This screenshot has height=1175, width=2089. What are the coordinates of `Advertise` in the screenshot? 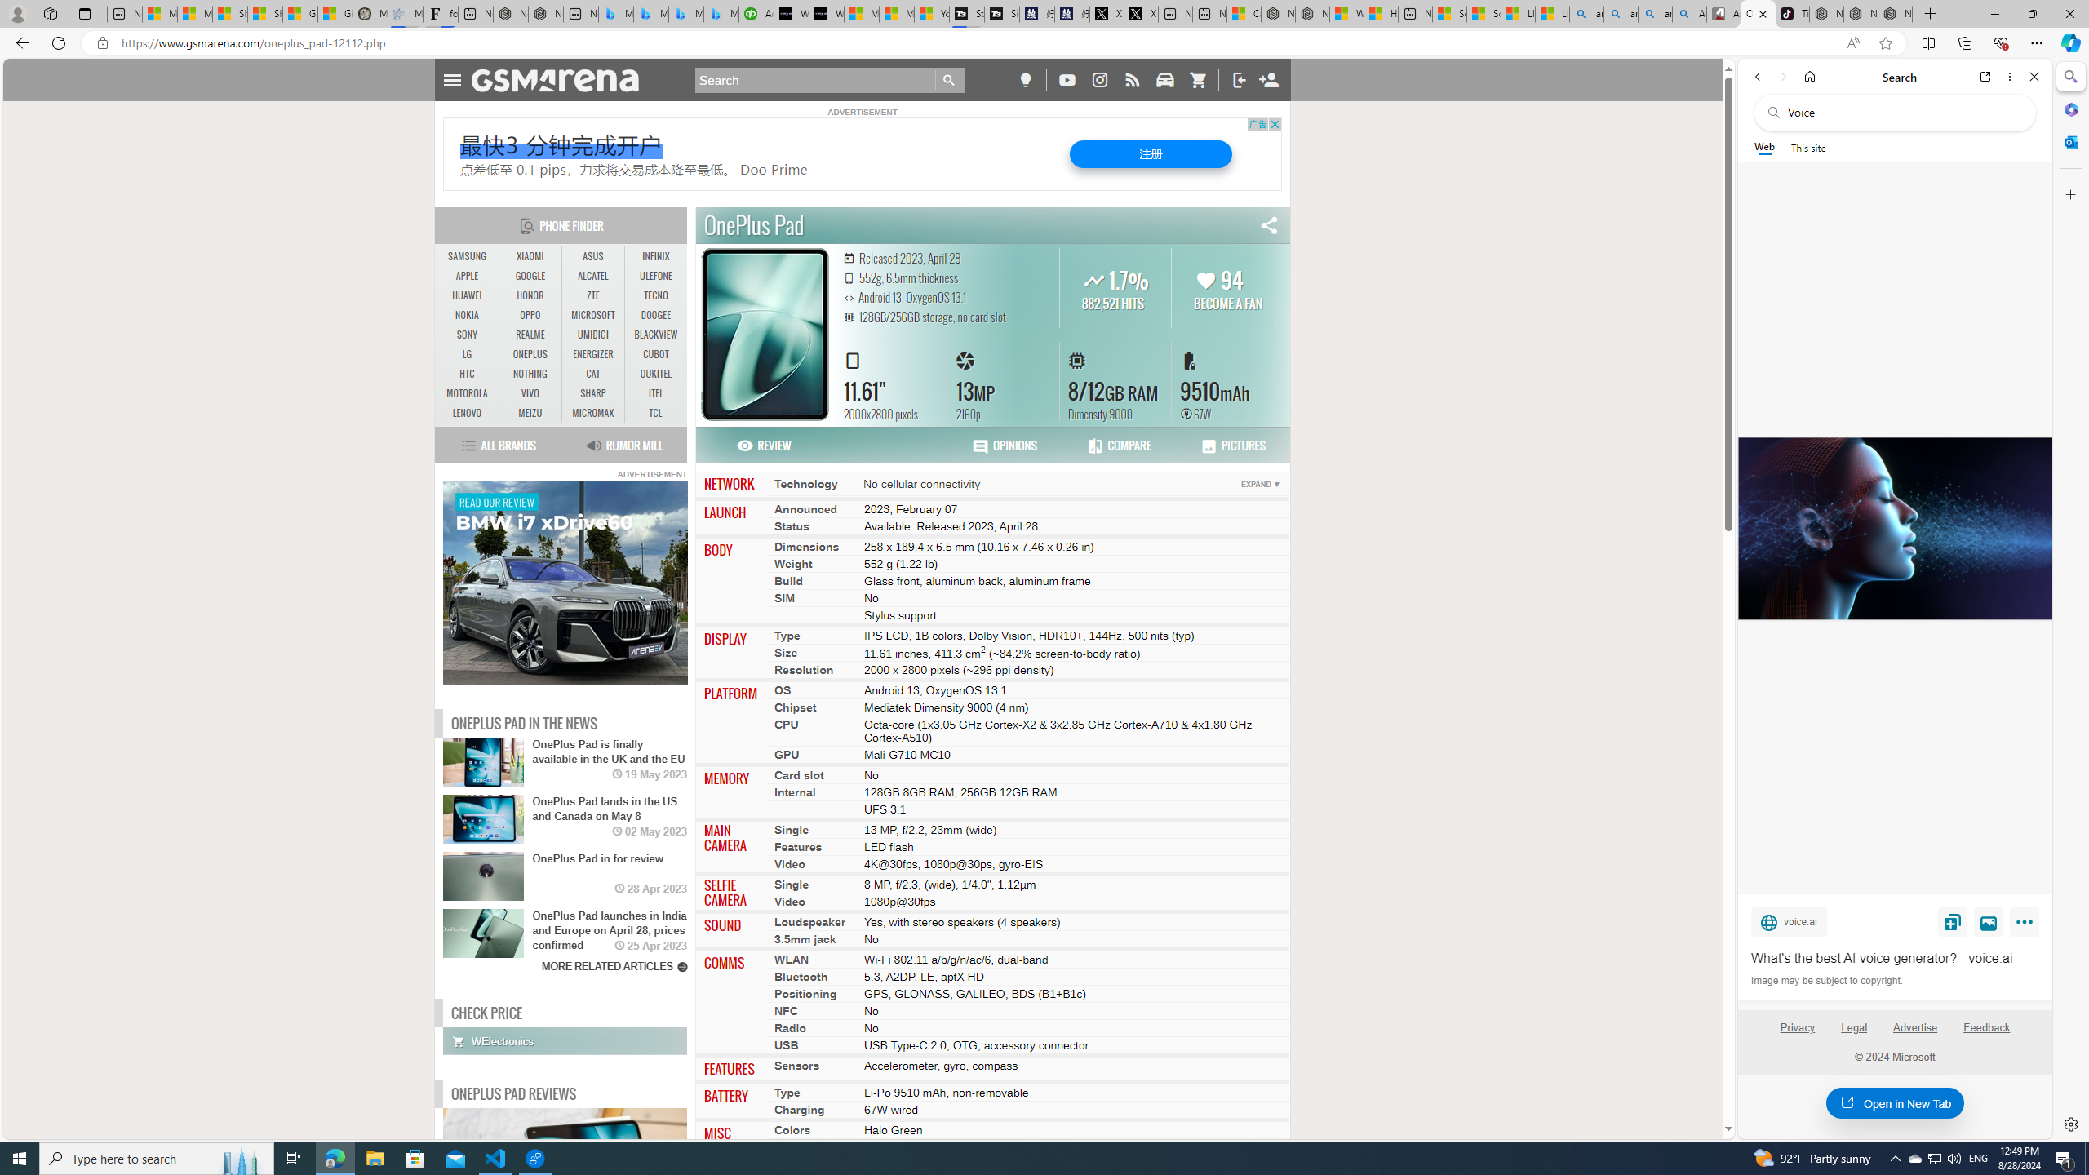 It's located at (1915, 1027).